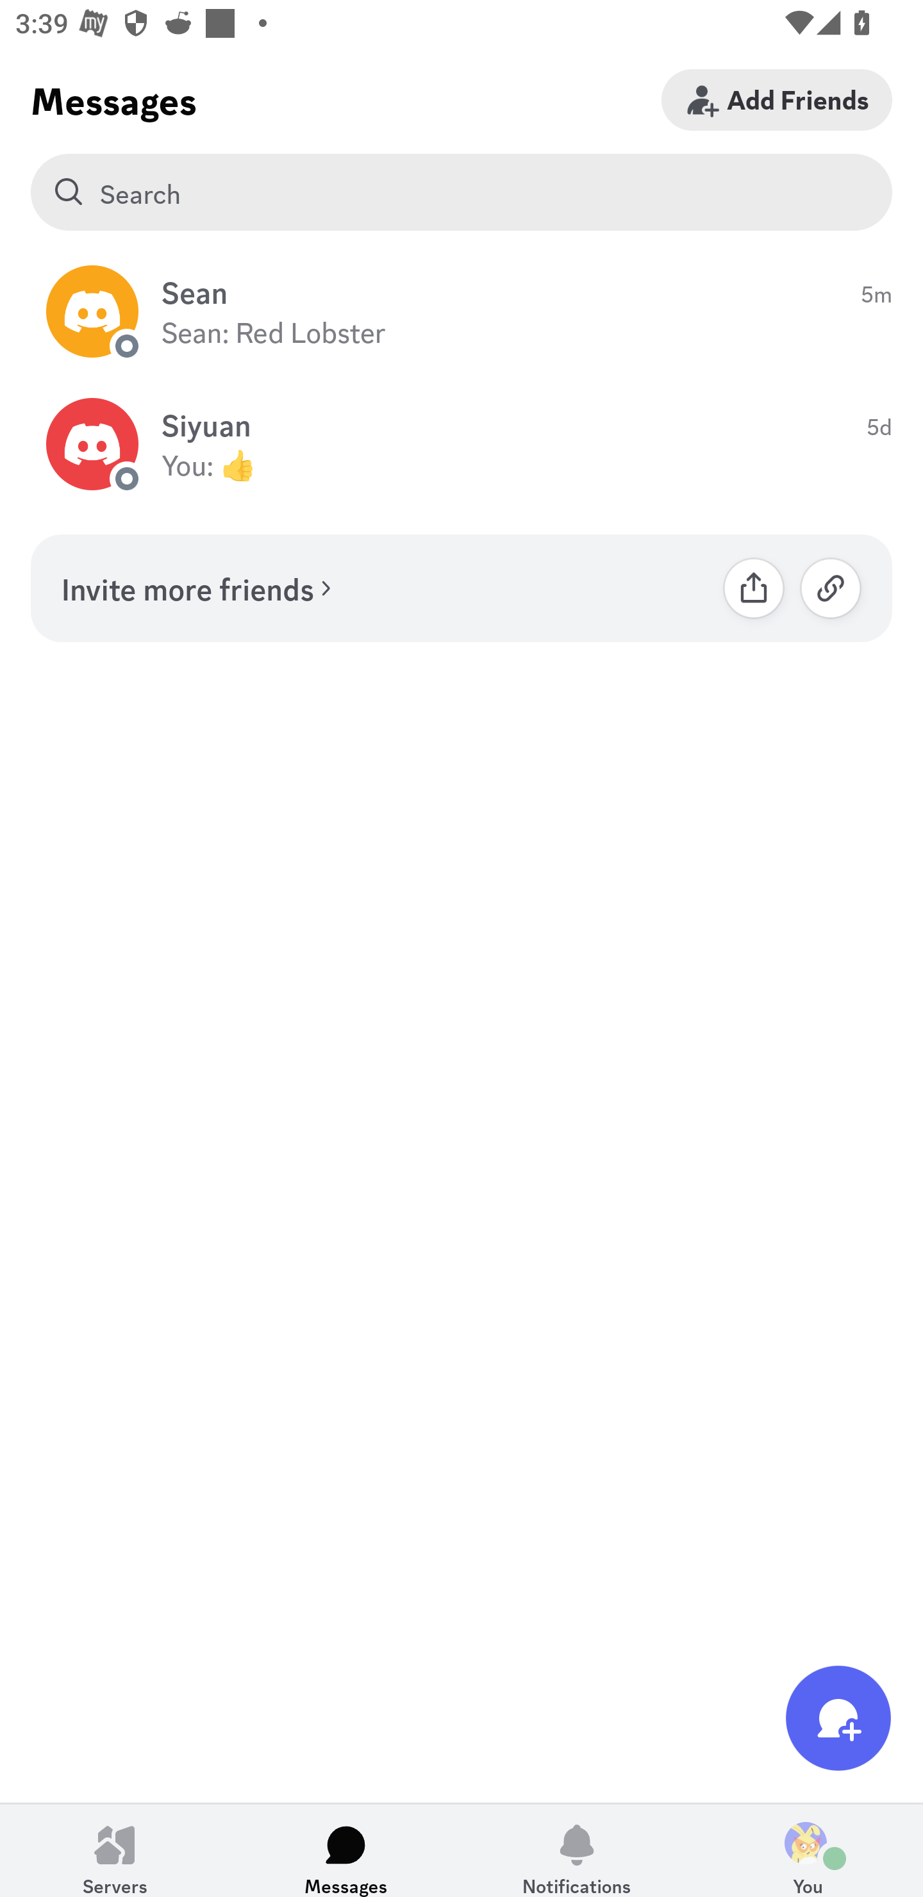 The height and width of the screenshot is (1897, 923). What do you see at coordinates (754, 588) in the screenshot?
I see `Share Link` at bounding box center [754, 588].